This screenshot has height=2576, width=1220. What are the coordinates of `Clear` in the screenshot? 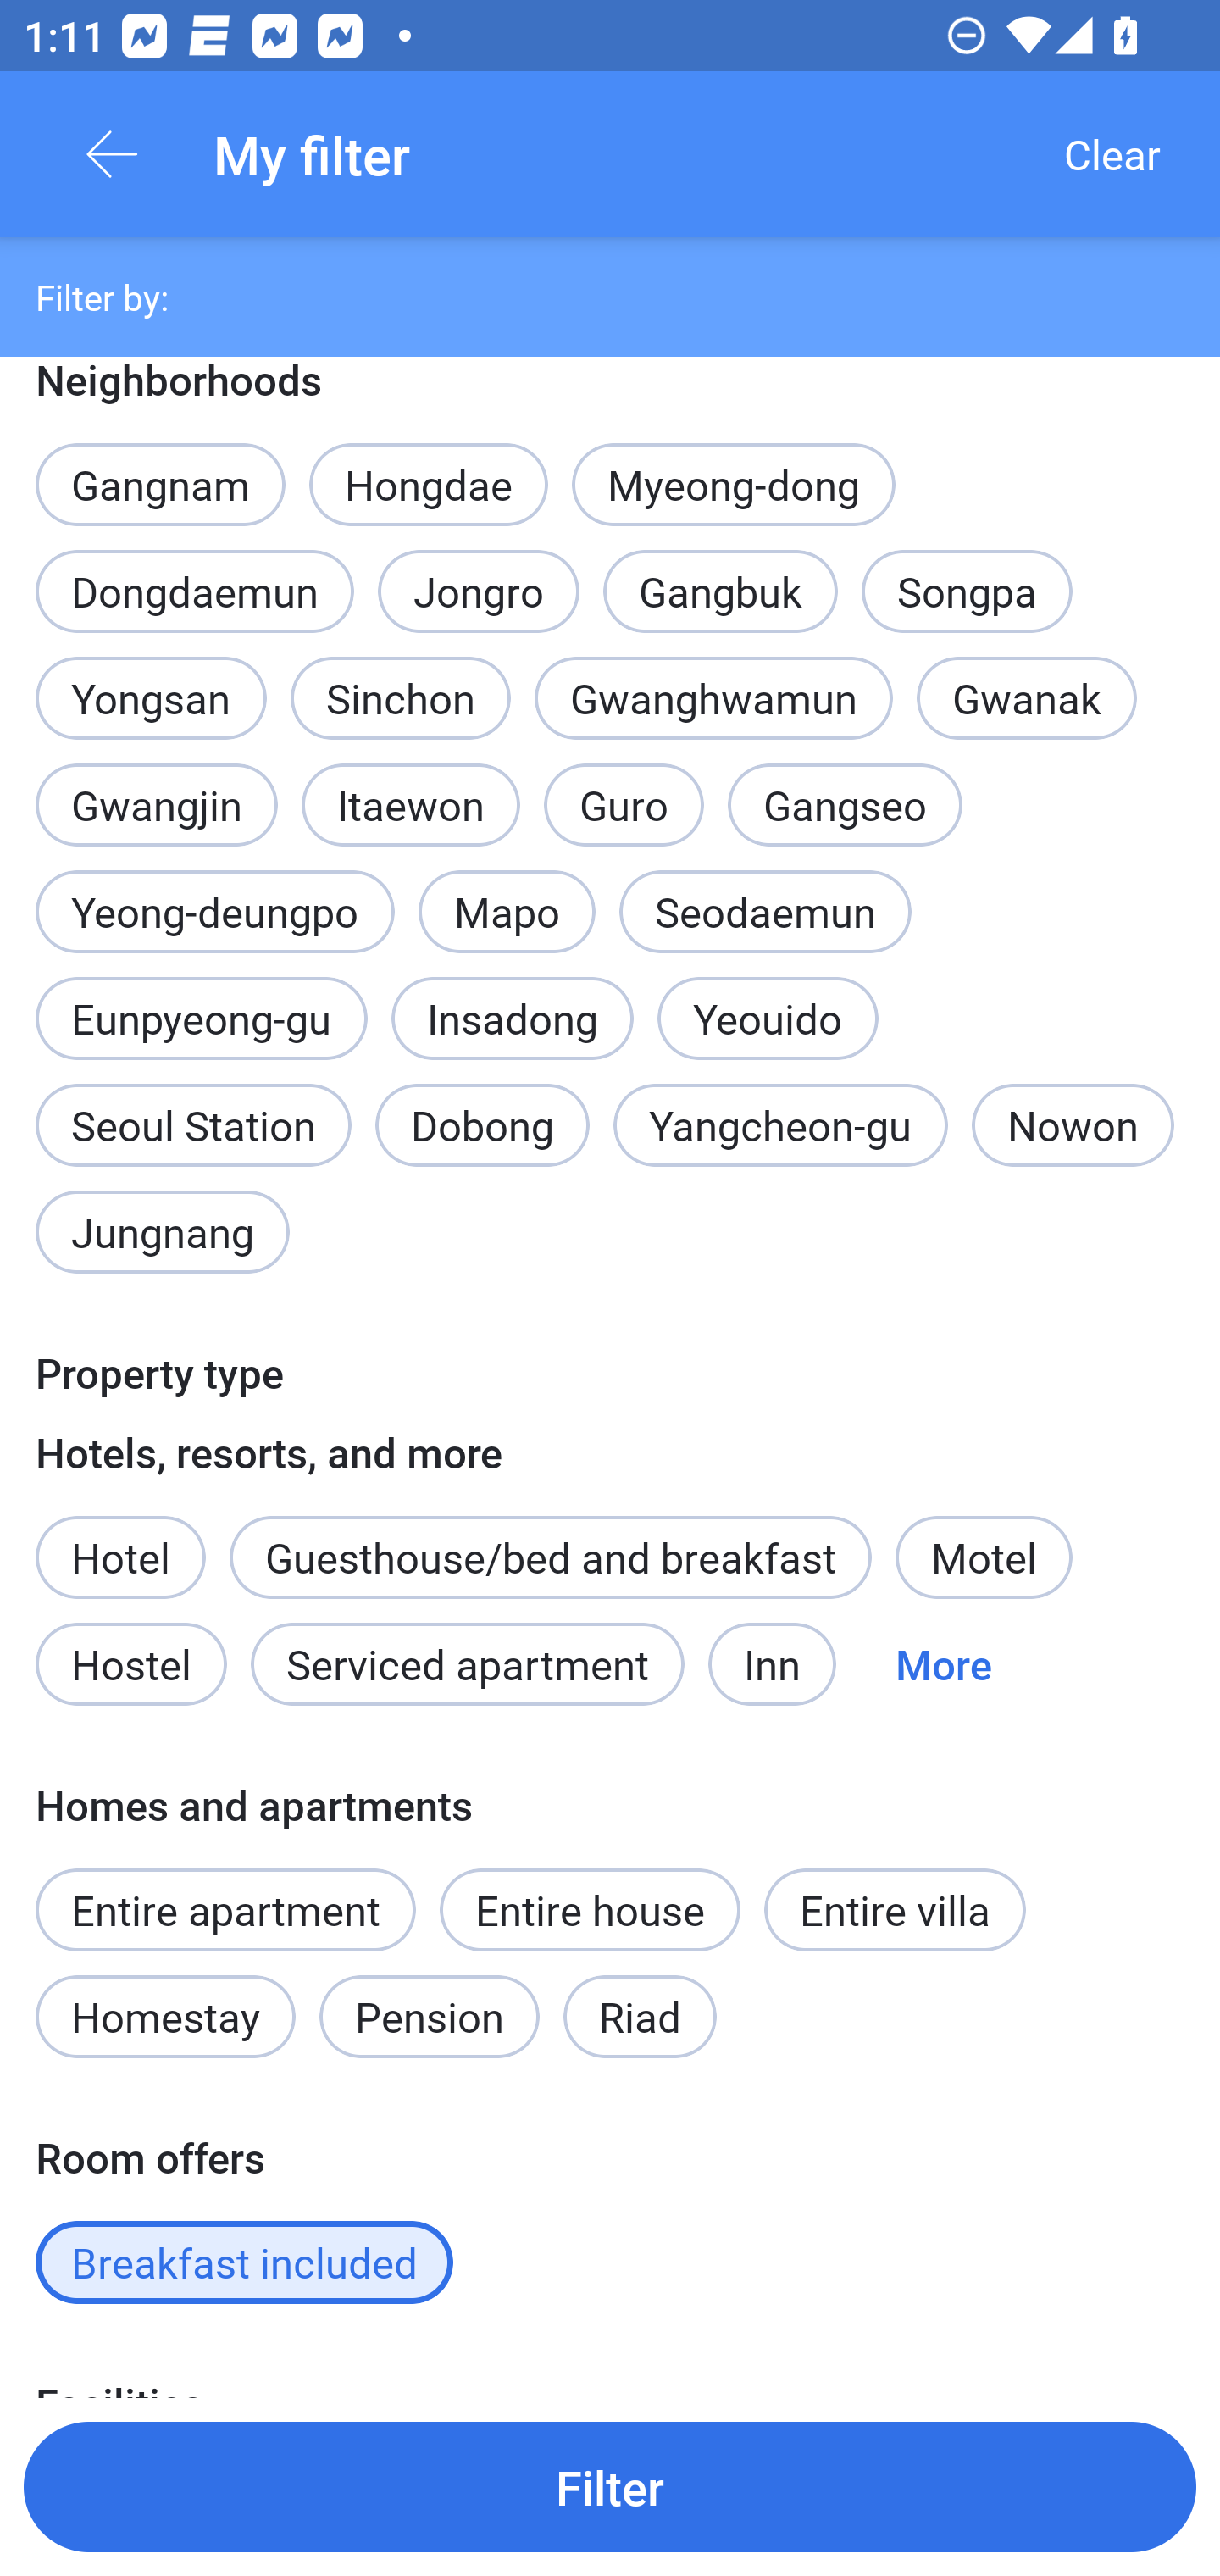 It's located at (1112, 154).